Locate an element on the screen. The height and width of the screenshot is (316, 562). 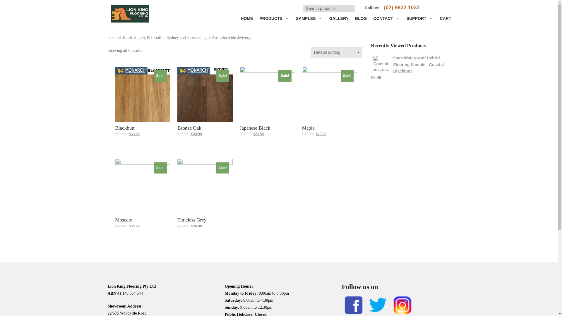
Lion King Flooring is located at coordinates (130, 12).